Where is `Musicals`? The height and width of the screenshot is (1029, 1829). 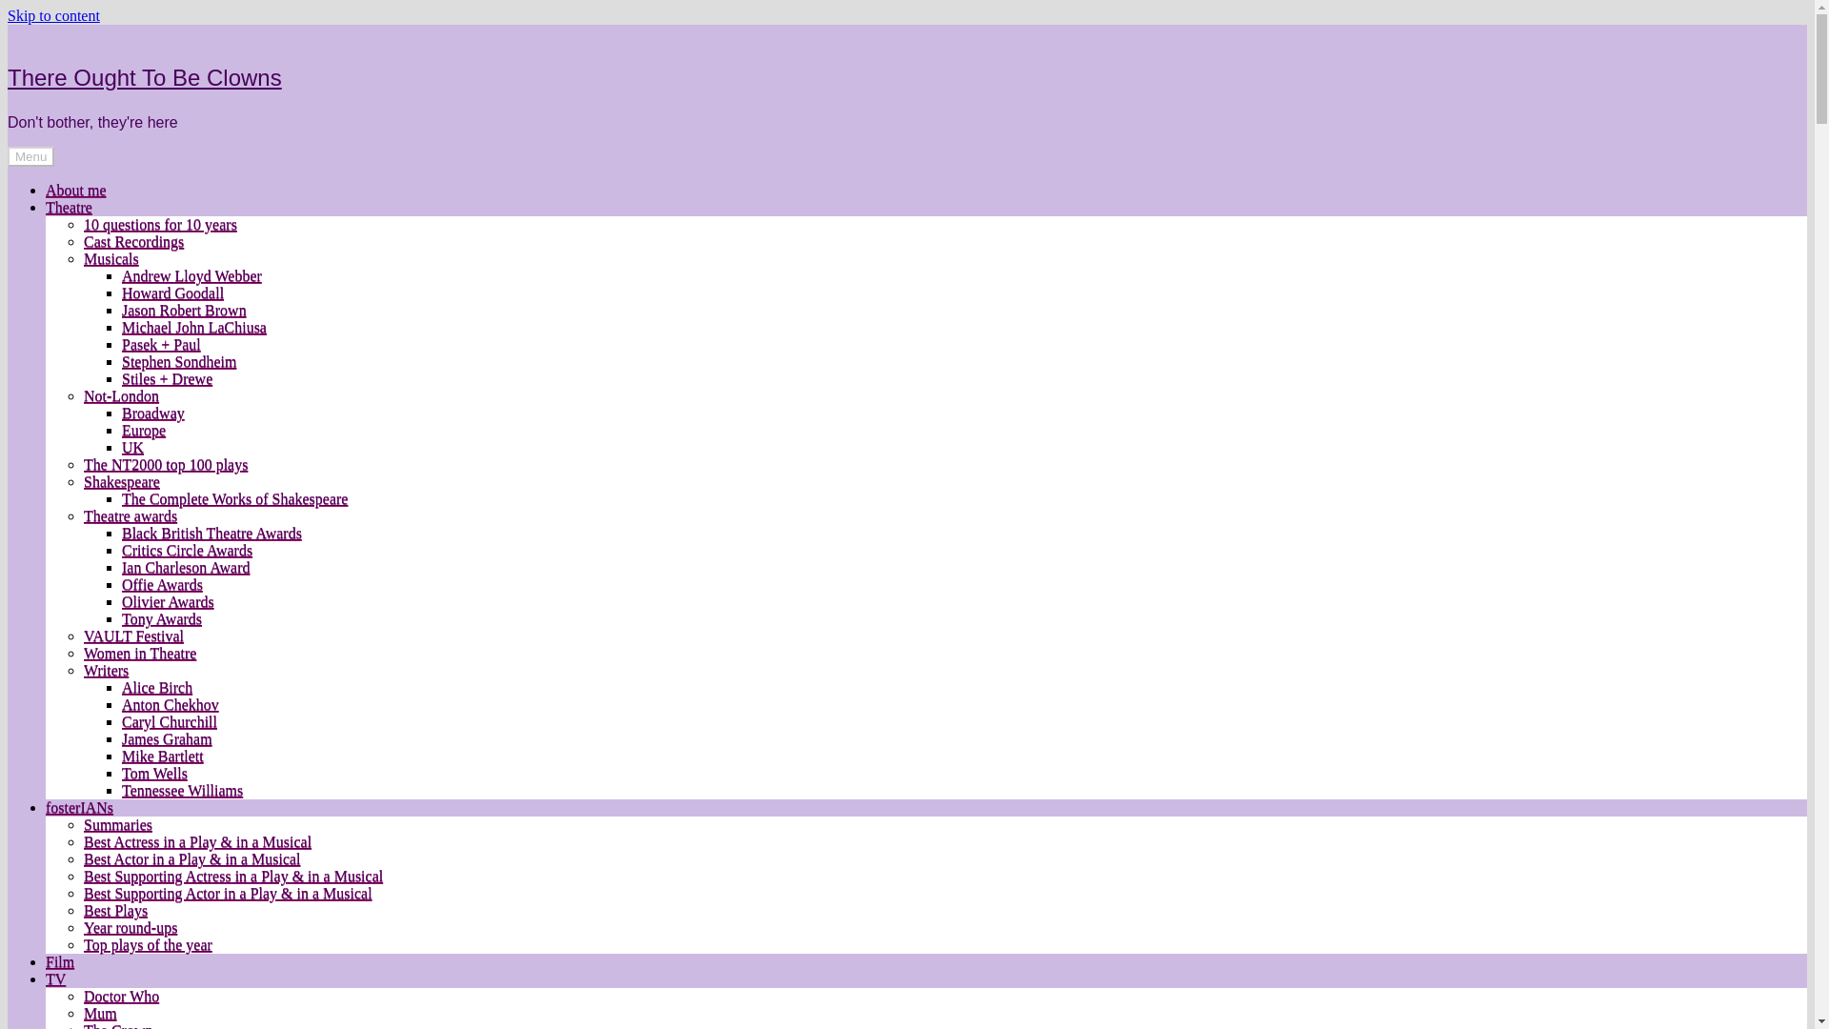 Musicals is located at coordinates (111, 258).